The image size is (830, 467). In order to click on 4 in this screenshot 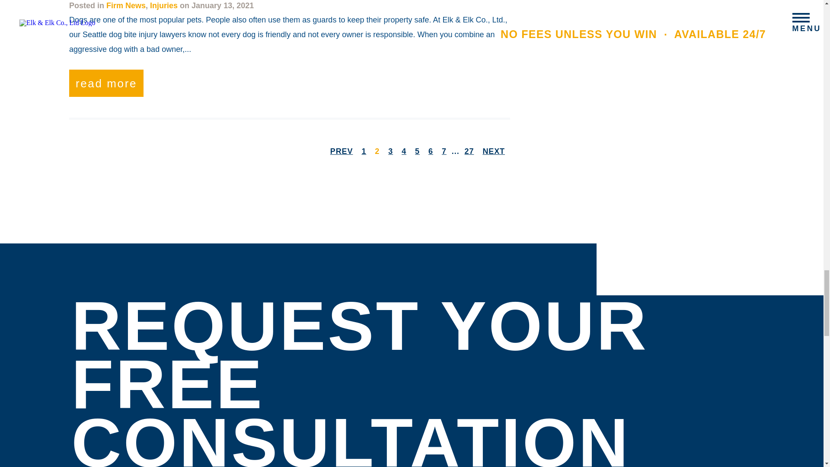, I will do `click(404, 151)`.